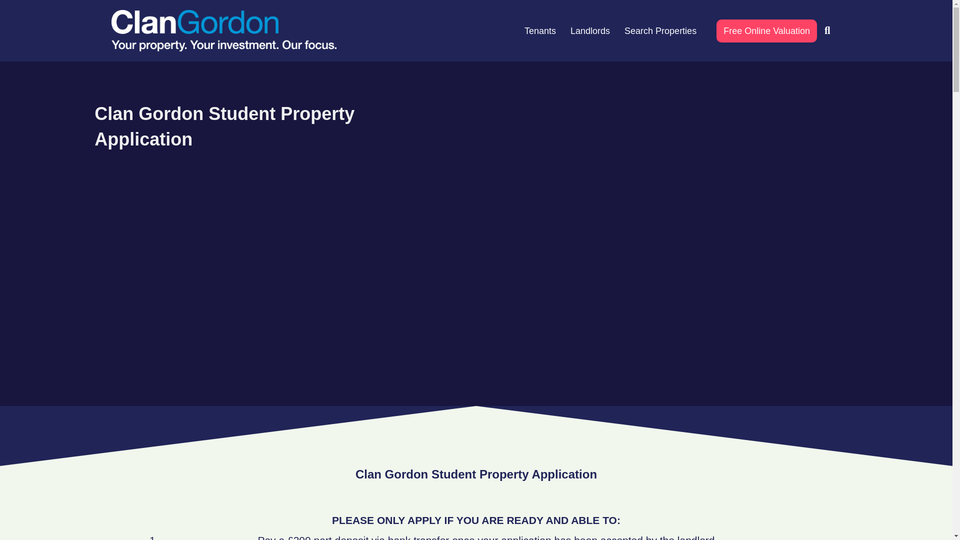 Image resolution: width=960 pixels, height=540 pixels. I want to click on Tenants, so click(540, 31).